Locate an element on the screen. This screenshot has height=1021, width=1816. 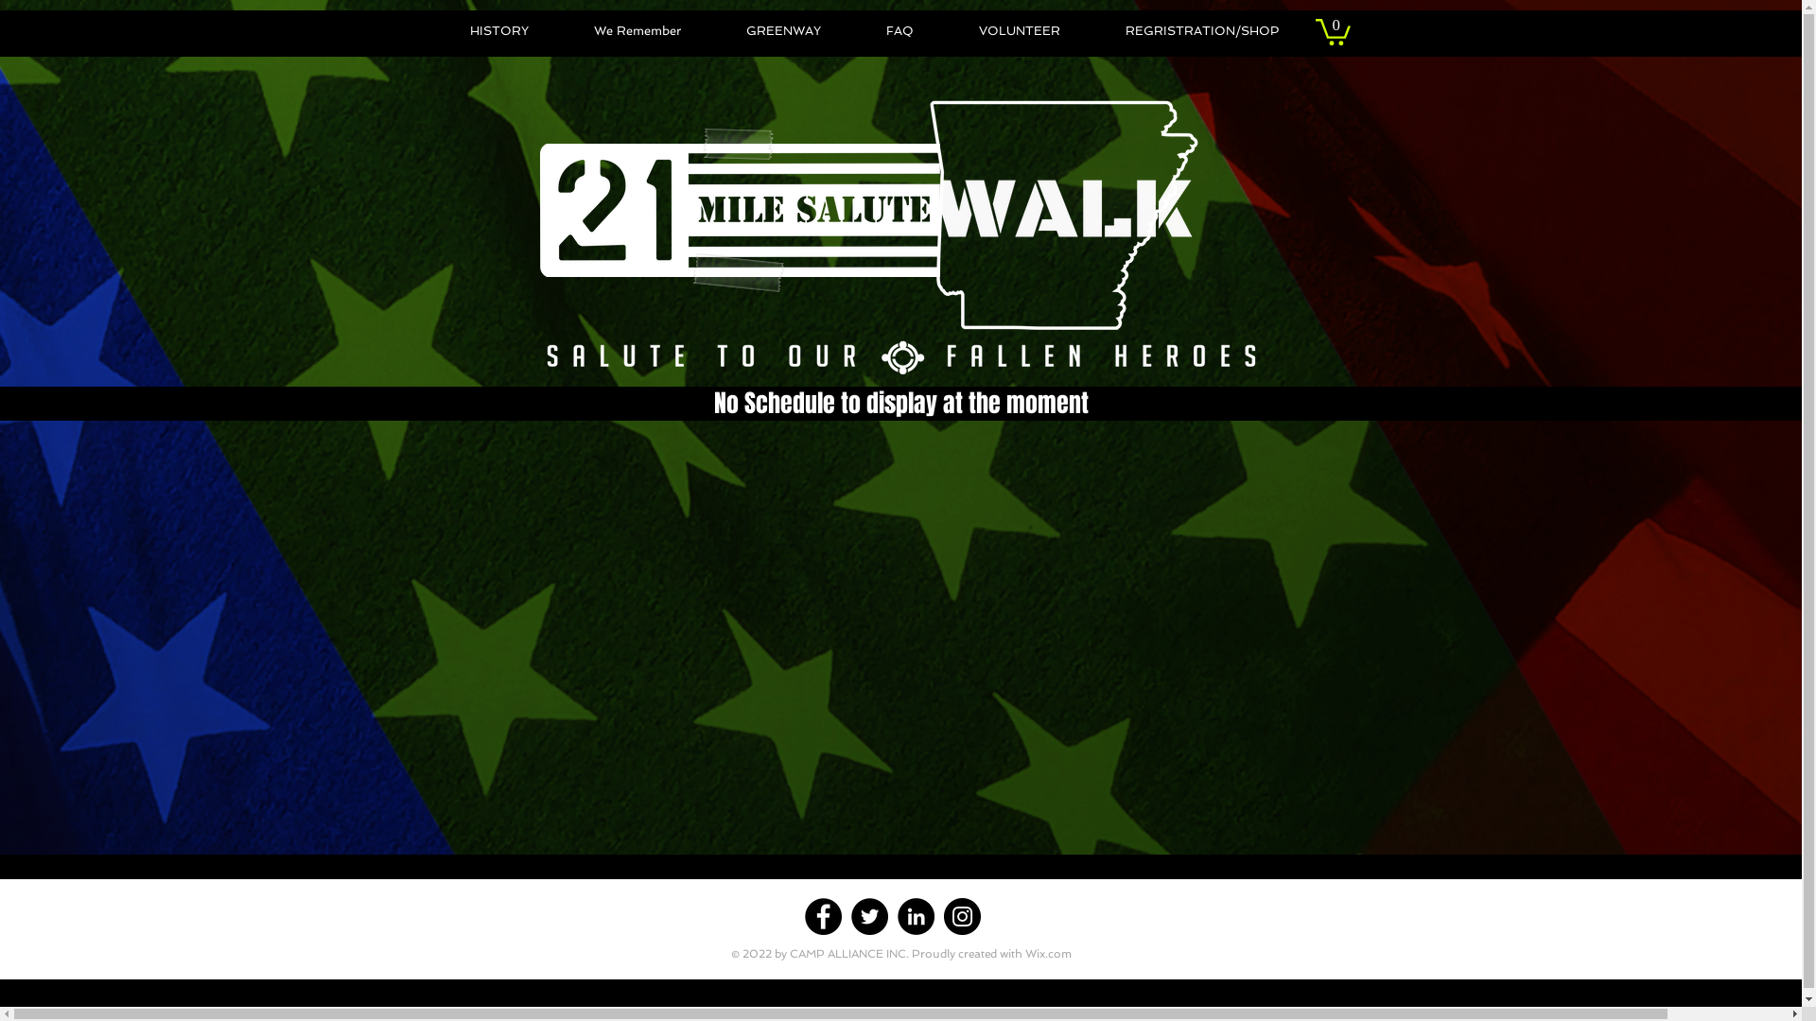
We Remember is located at coordinates (637, 31).